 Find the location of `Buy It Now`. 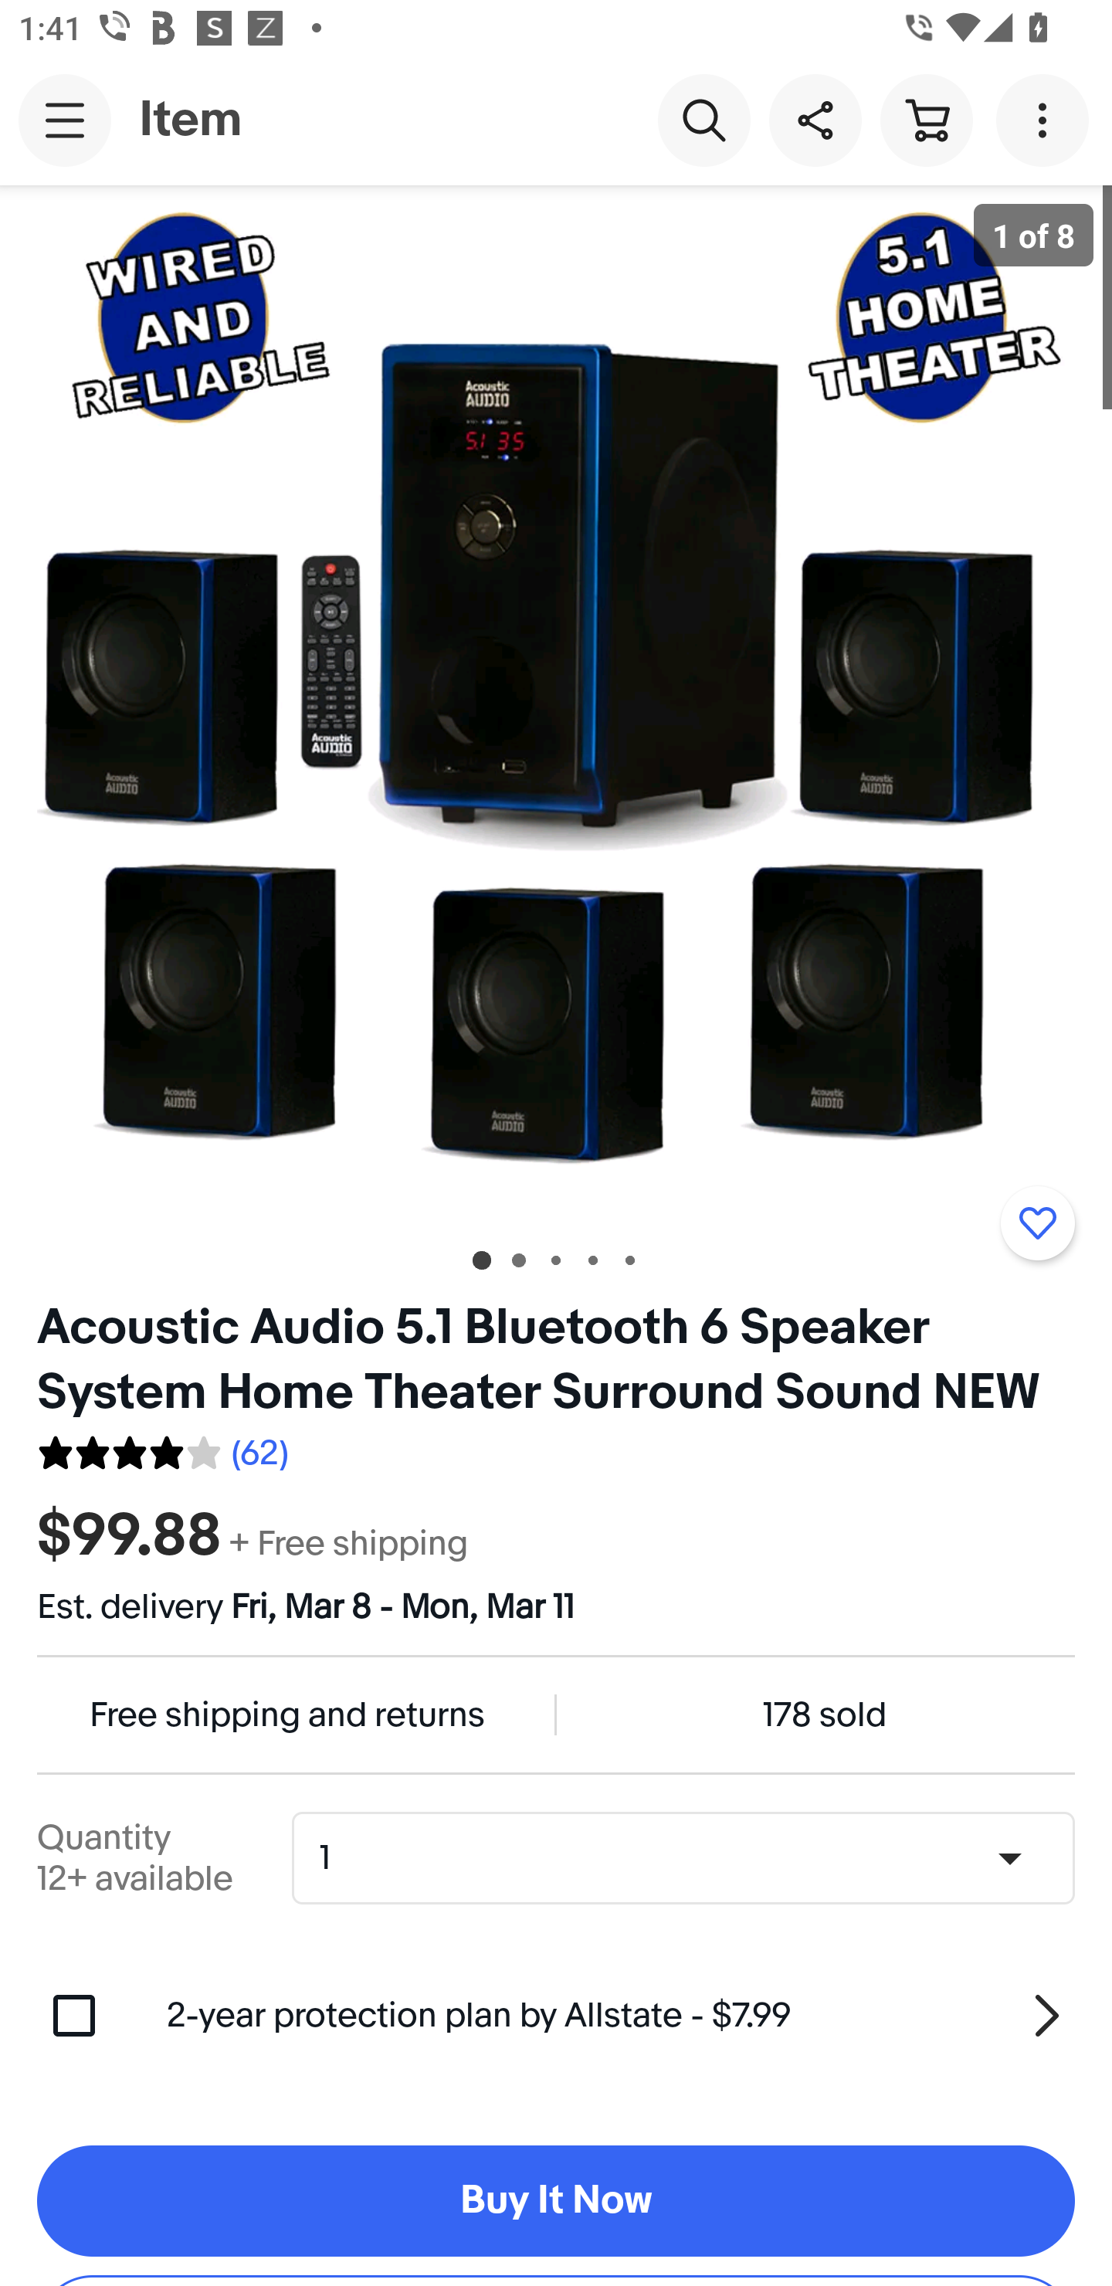

Buy It Now is located at coordinates (556, 2201).